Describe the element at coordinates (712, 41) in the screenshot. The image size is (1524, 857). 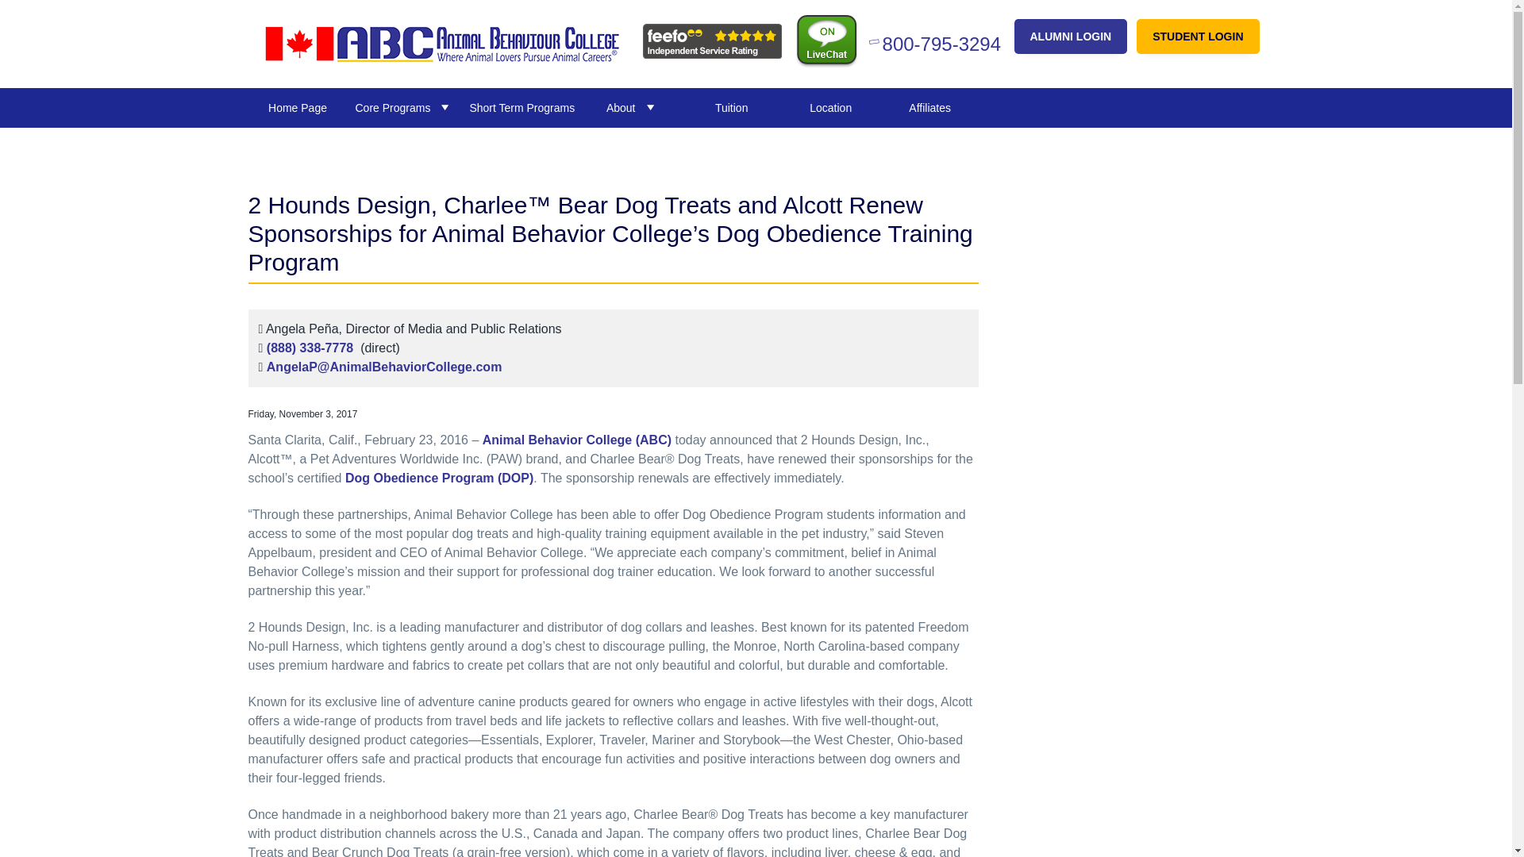
I see `See what our customers say about us` at that location.